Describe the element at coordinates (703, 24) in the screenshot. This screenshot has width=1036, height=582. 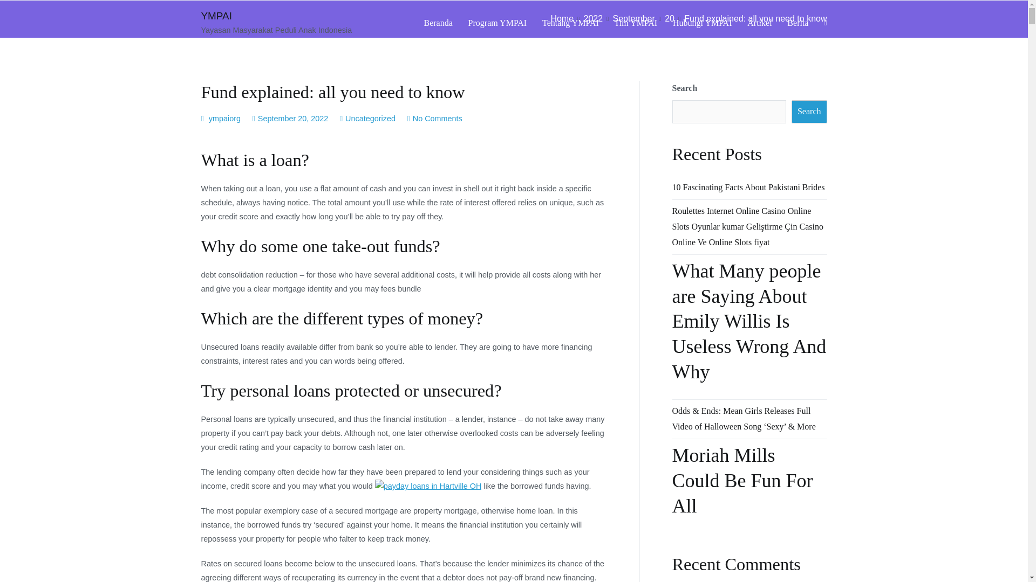
I see `Hubungi YMPAI` at that location.